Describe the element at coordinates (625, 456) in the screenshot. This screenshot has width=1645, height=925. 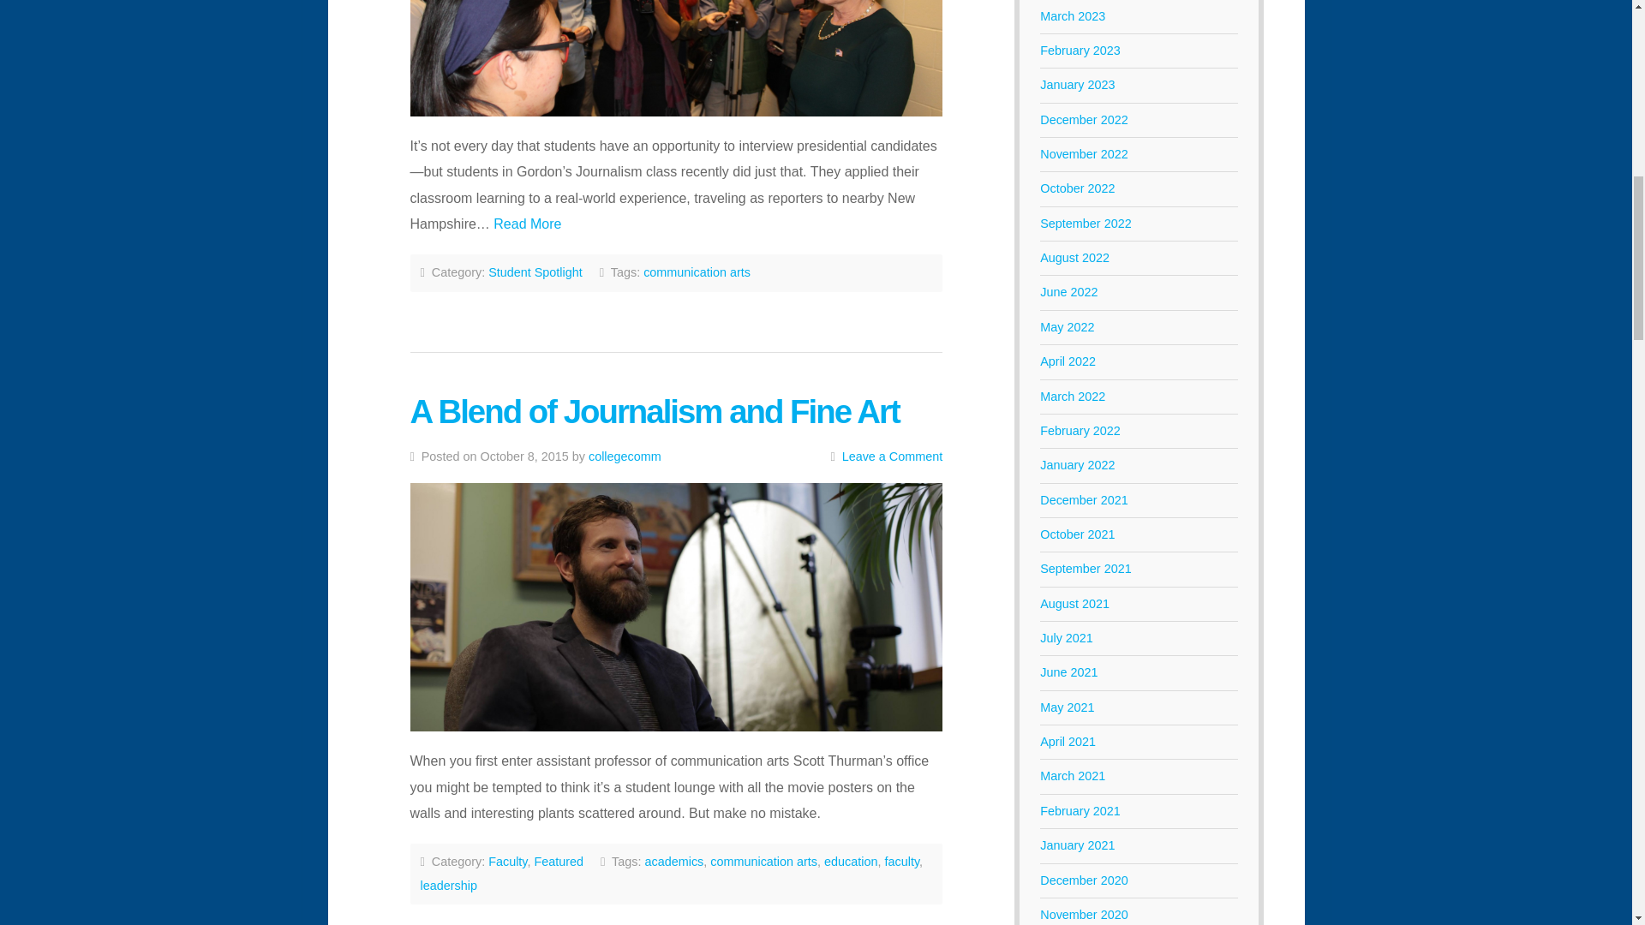
I see `collegecomm` at that location.